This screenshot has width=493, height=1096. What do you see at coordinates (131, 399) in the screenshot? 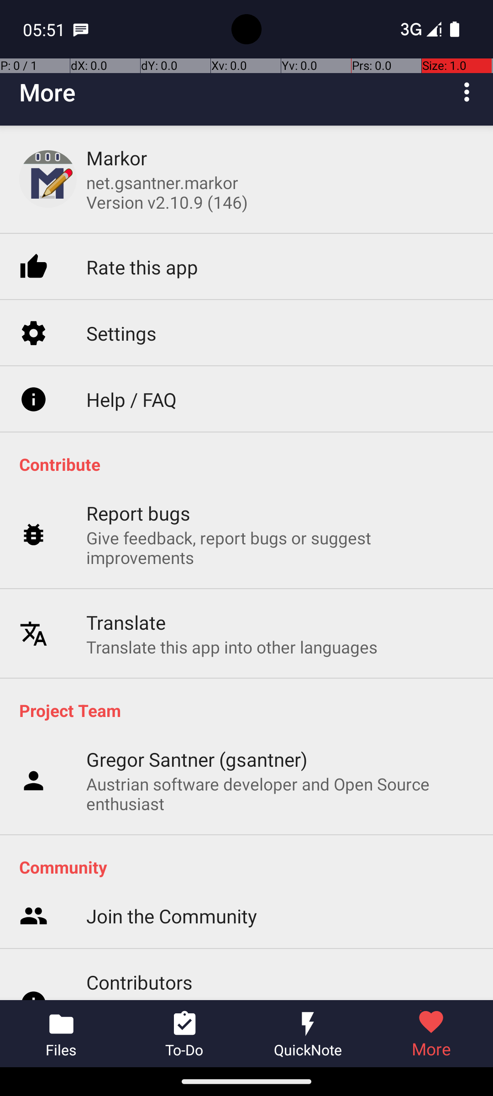
I see `Help / FAQ` at bounding box center [131, 399].